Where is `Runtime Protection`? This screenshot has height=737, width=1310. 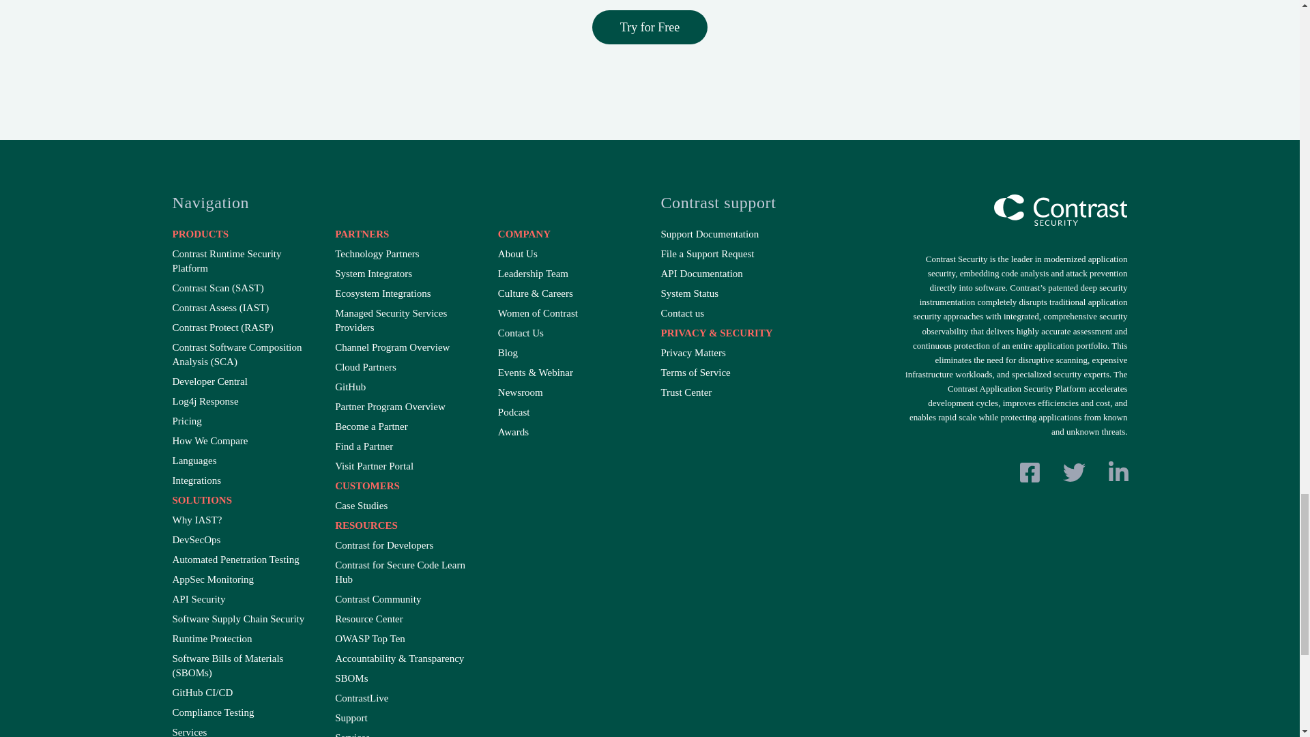 Runtime Protection is located at coordinates (242, 639).